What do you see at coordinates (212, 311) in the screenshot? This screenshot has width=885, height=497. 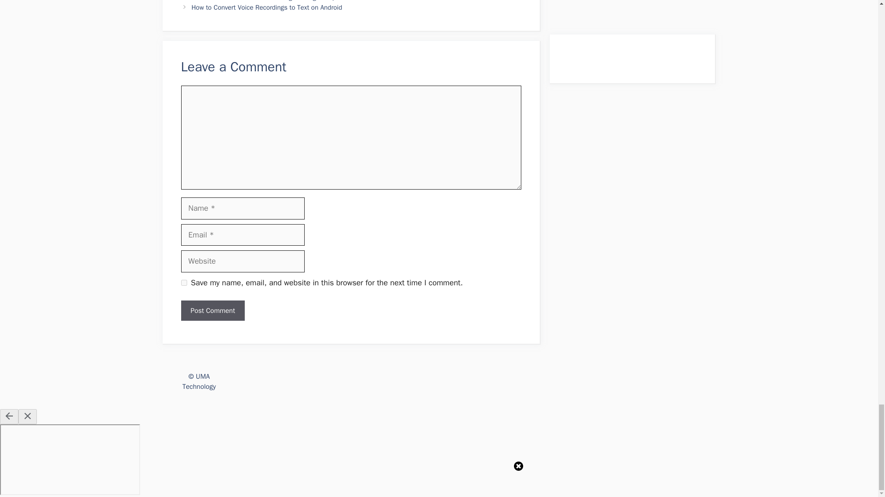 I see `Post Comment` at bounding box center [212, 311].